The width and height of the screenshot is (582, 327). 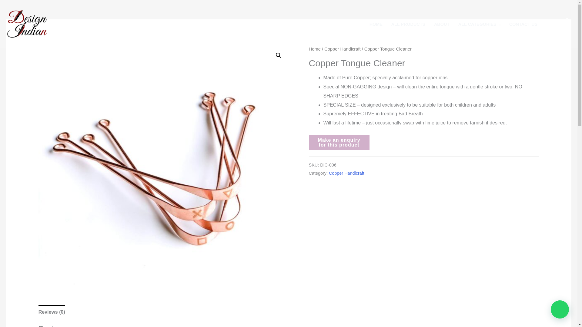 What do you see at coordinates (408, 24) in the screenshot?
I see `ALL PRODUCTS` at bounding box center [408, 24].